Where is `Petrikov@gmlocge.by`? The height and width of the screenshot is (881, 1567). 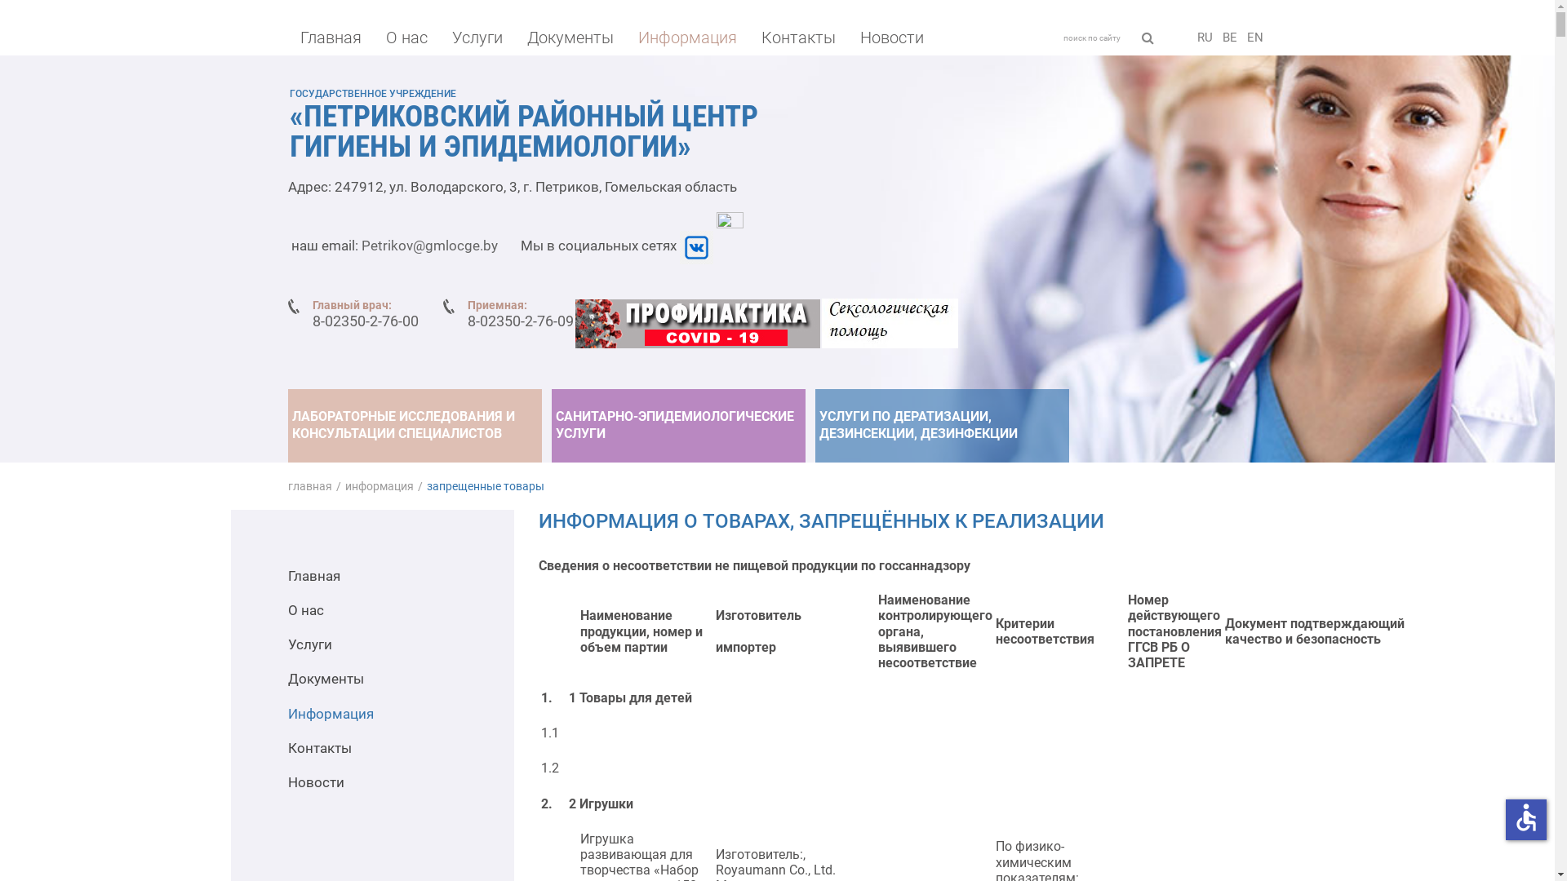 Petrikov@gmlocge.by is located at coordinates (429, 245).